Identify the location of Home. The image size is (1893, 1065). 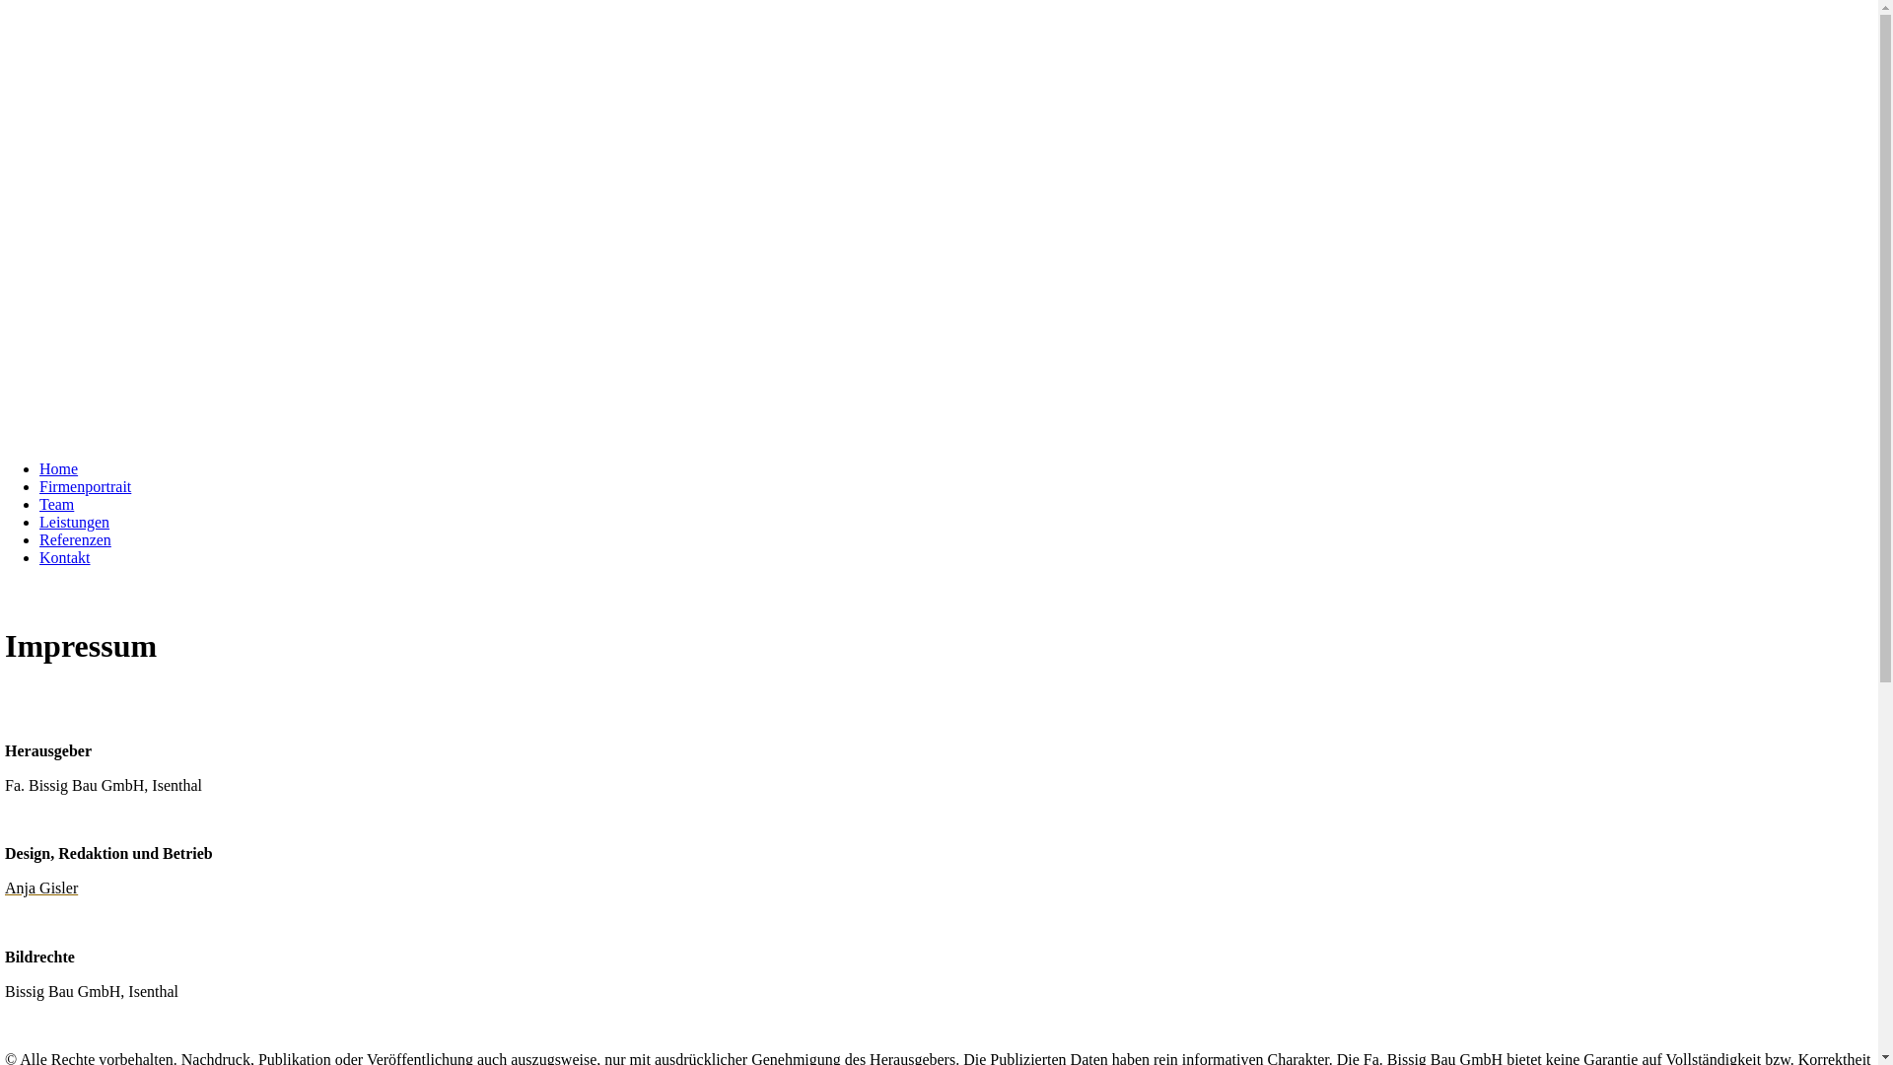
(59, 469).